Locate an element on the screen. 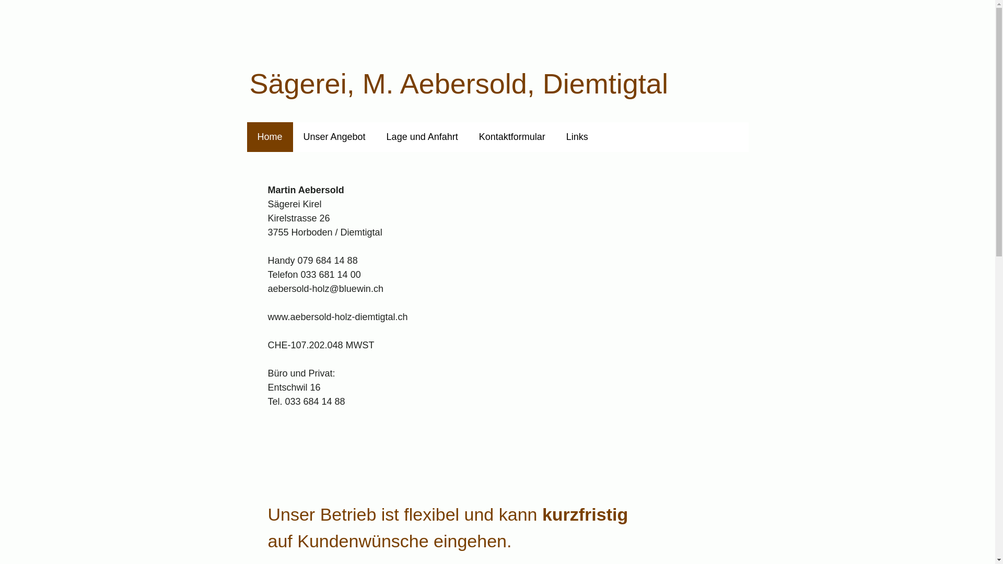 Image resolution: width=1003 pixels, height=564 pixels. Unser Betrieb ist flexibel und kann kurzfristig        is located at coordinates (465, 514).